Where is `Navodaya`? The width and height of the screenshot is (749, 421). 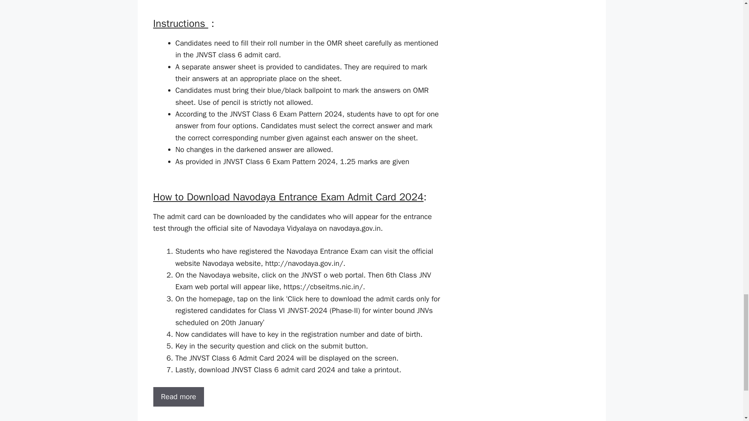 Navodaya is located at coordinates (289, 420).